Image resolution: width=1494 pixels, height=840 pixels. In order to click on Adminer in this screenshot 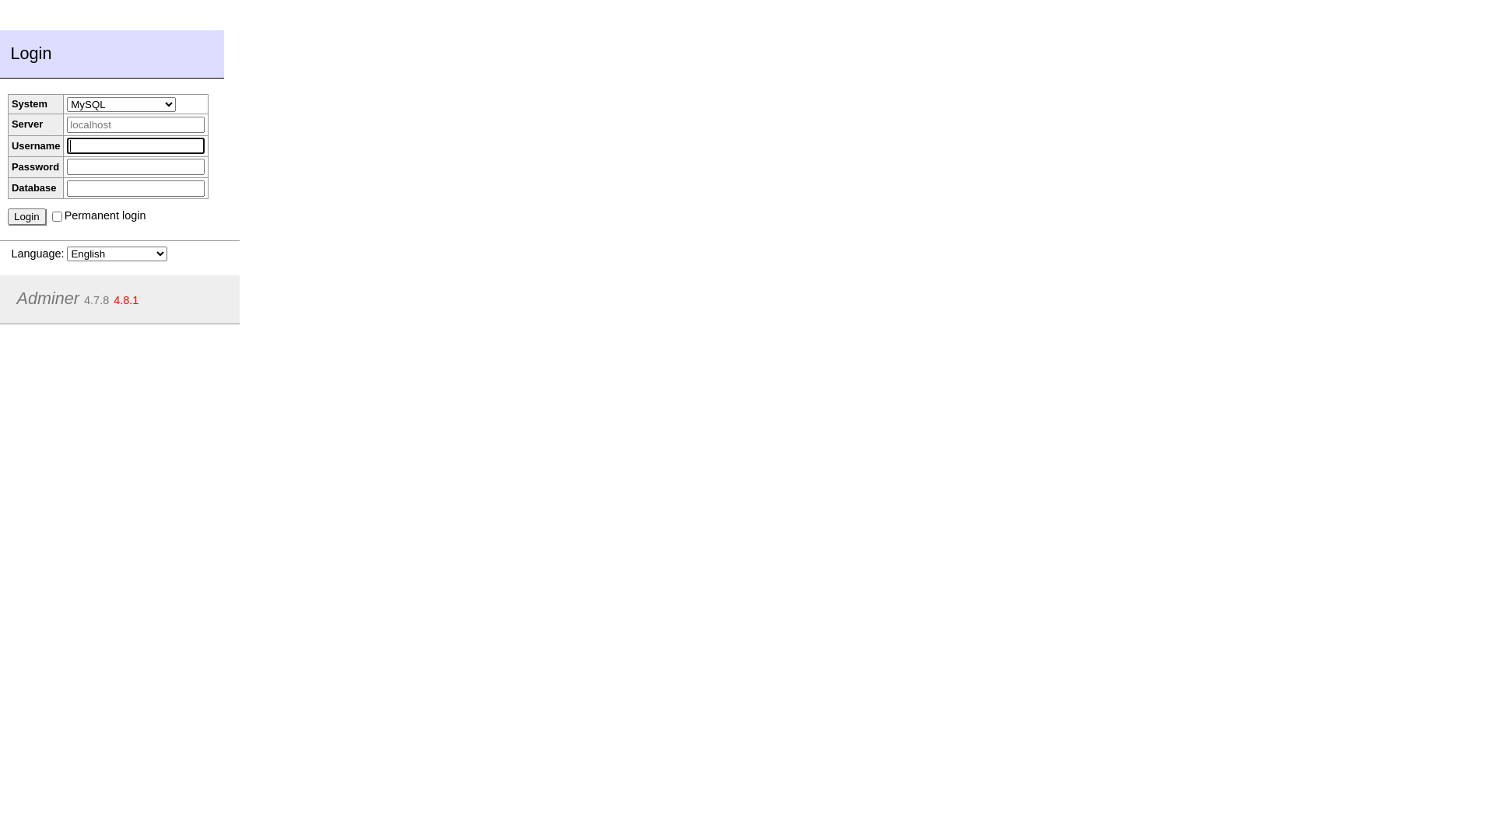, I will do `click(48, 299)`.